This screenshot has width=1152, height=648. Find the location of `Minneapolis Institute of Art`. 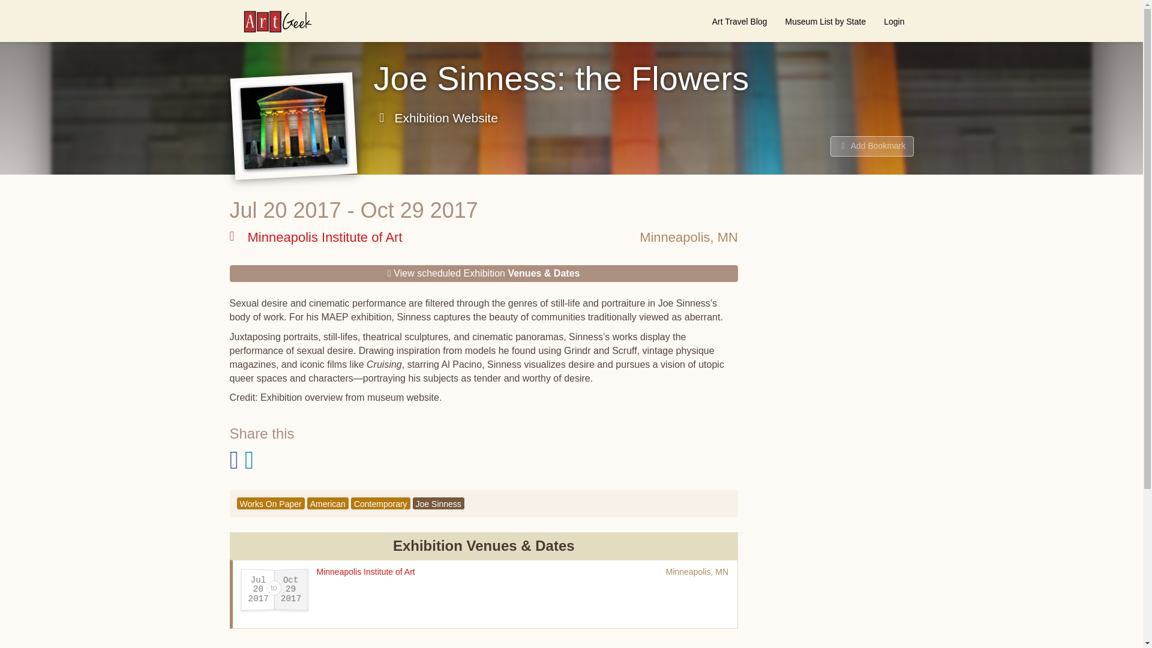

Minneapolis Institute of Art is located at coordinates (366, 572).